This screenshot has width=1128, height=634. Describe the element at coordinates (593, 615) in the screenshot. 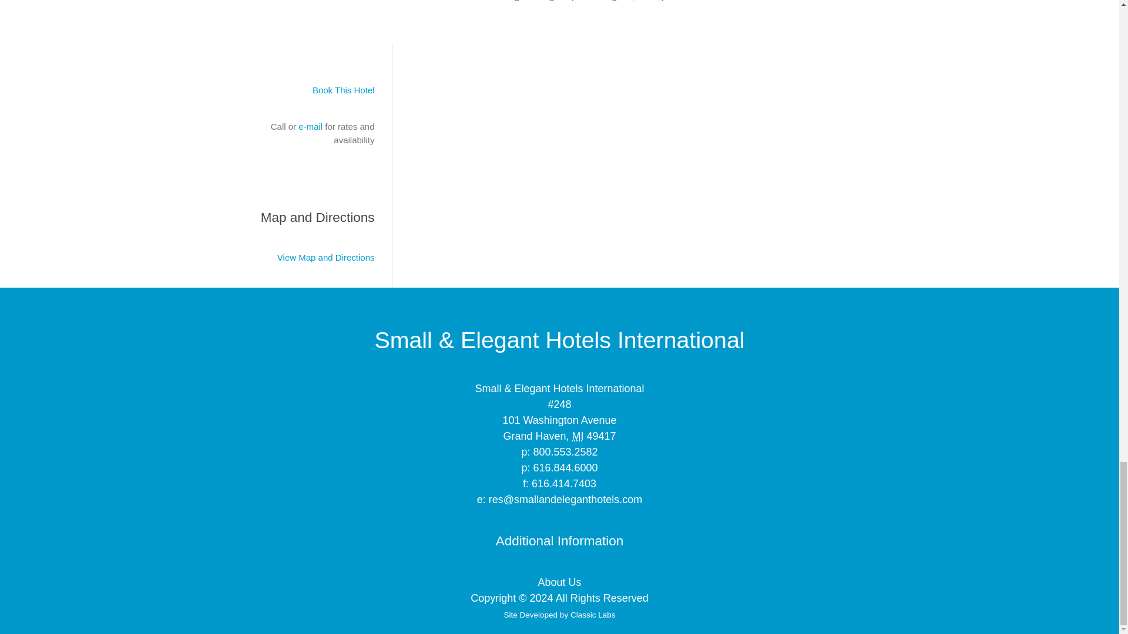

I see `Classic Labs` at that location.